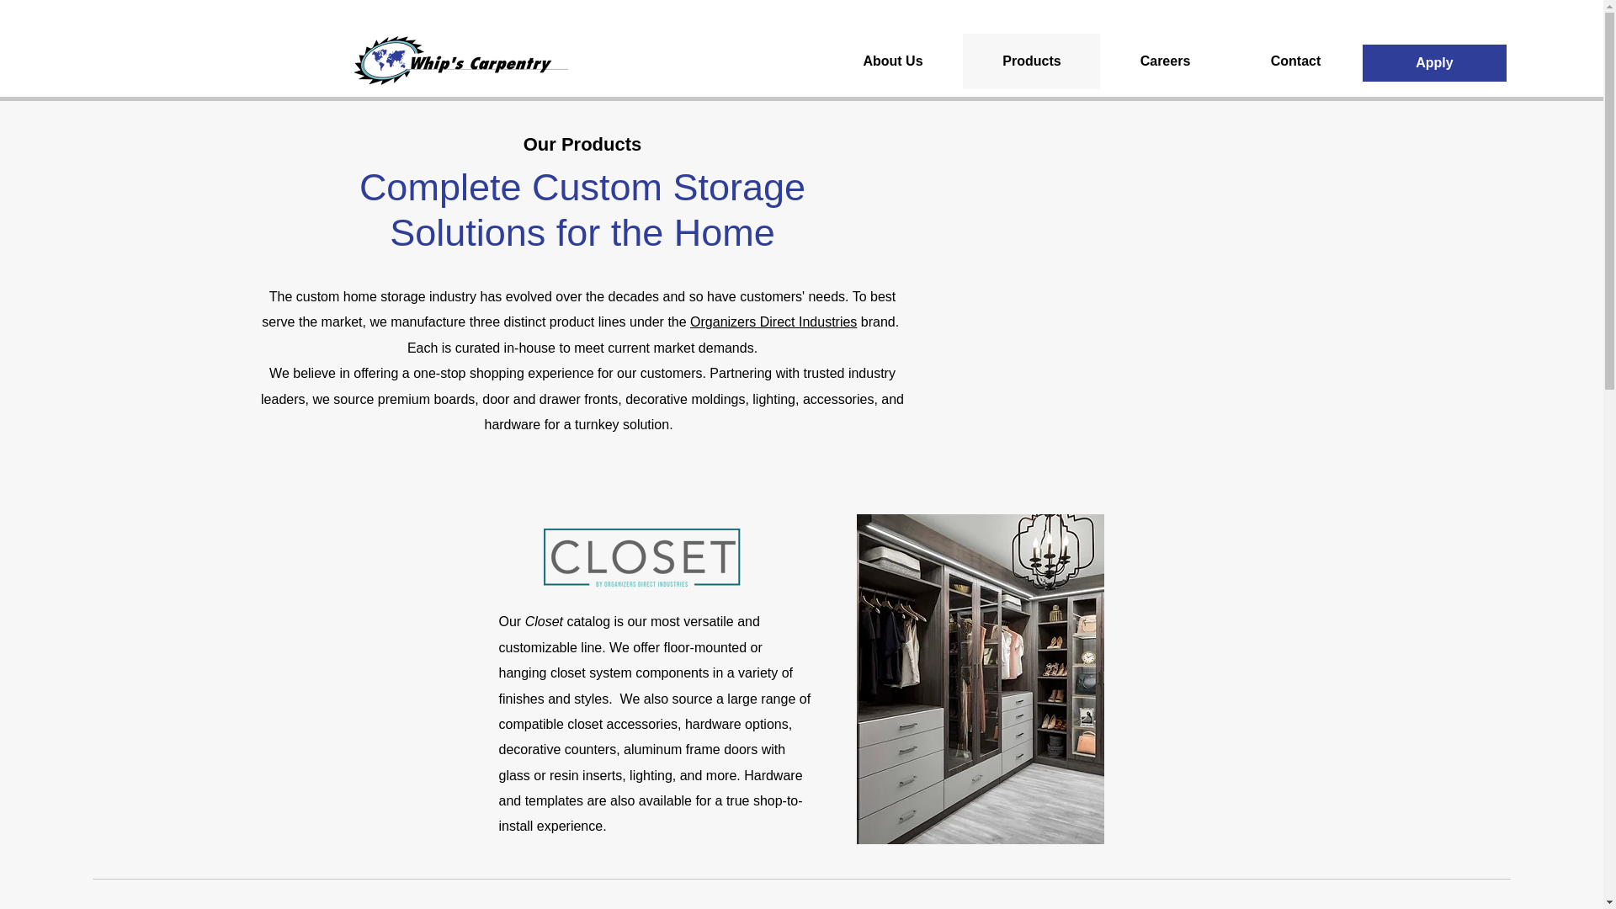  I want to click on Contact, so click(1294, 61).